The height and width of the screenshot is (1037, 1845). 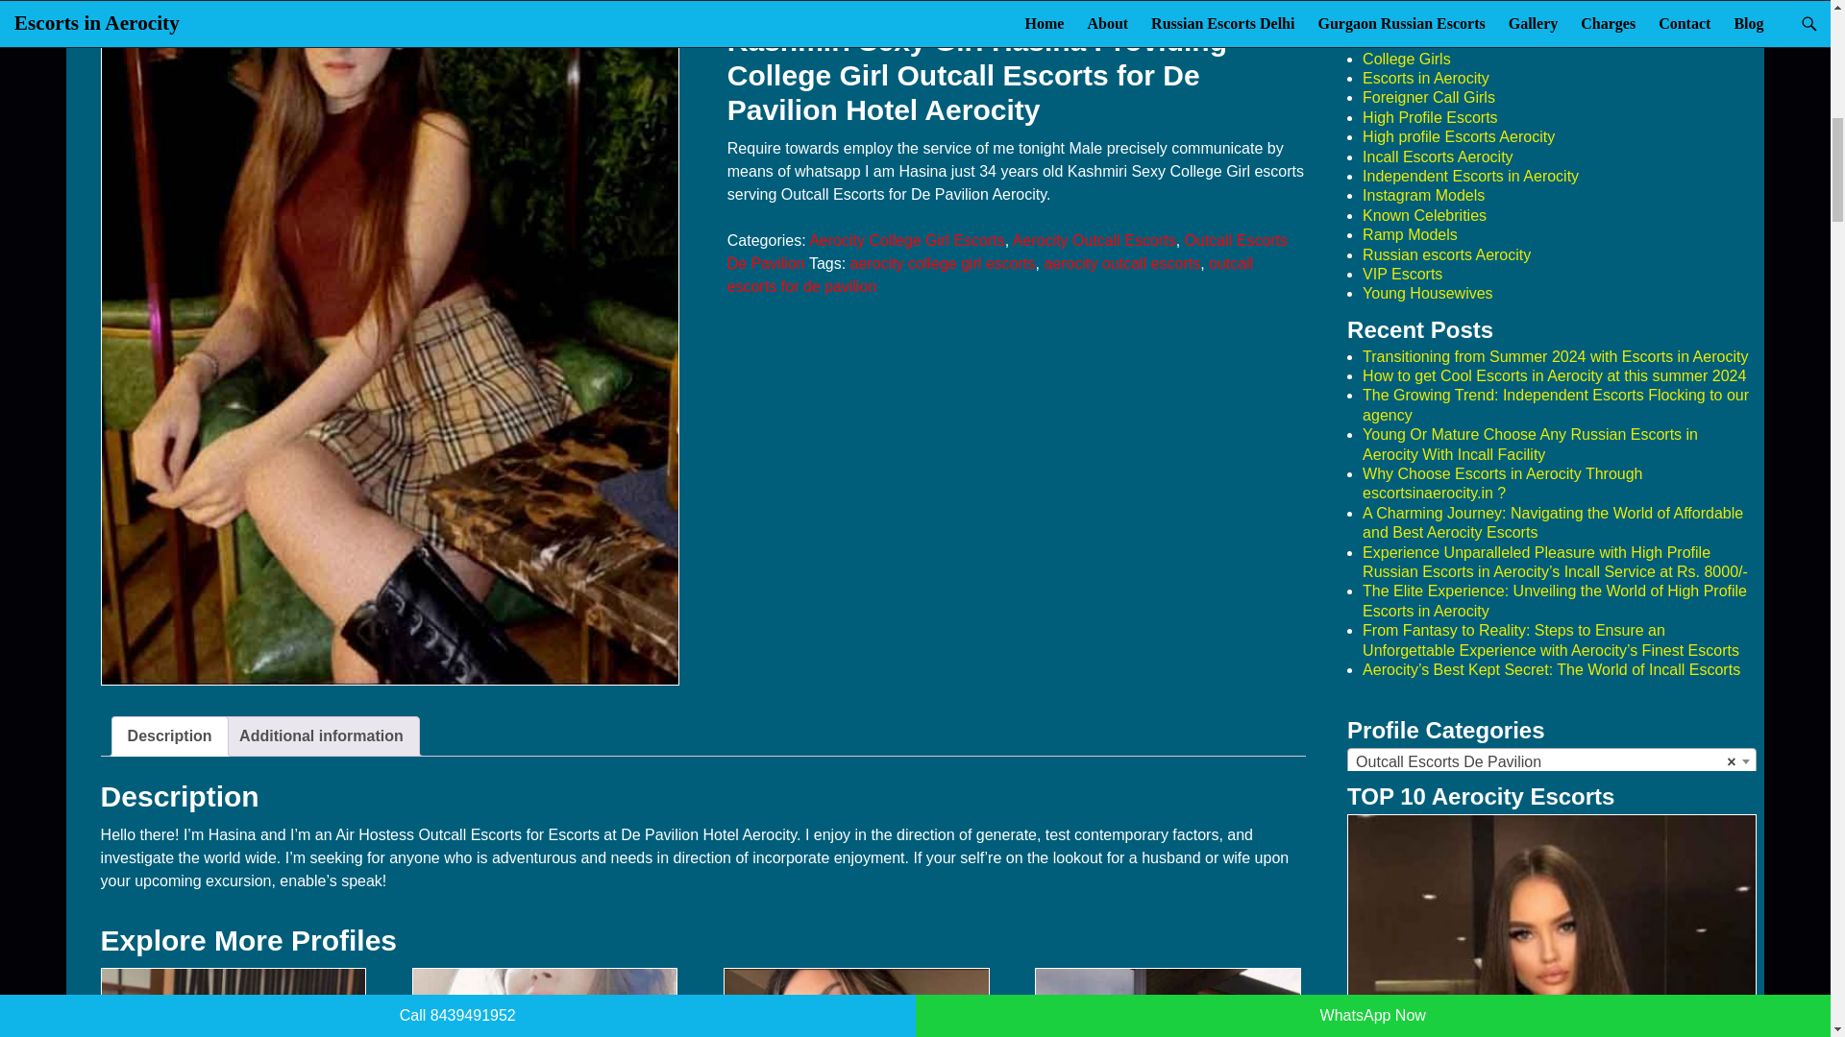 What do you see at coordinates (990, 275) in the screenshot?
I see `outcall escorts for de pavilion` at bounding box center [990, 275].